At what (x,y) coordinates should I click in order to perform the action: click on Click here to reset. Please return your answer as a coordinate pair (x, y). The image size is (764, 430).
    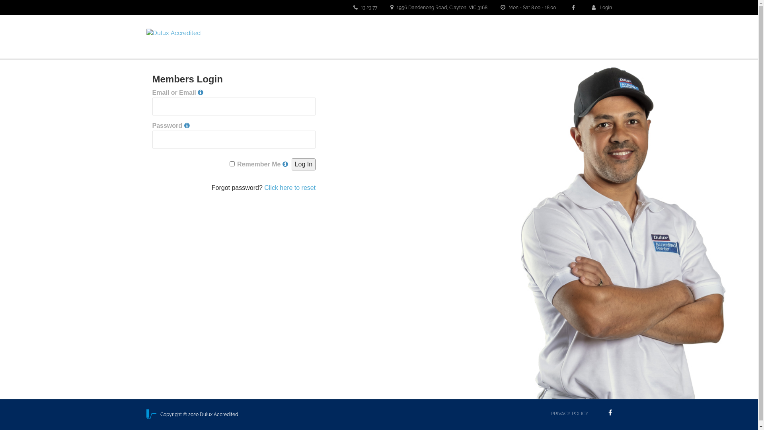
    Looking at the image, I should click on (290, 188).